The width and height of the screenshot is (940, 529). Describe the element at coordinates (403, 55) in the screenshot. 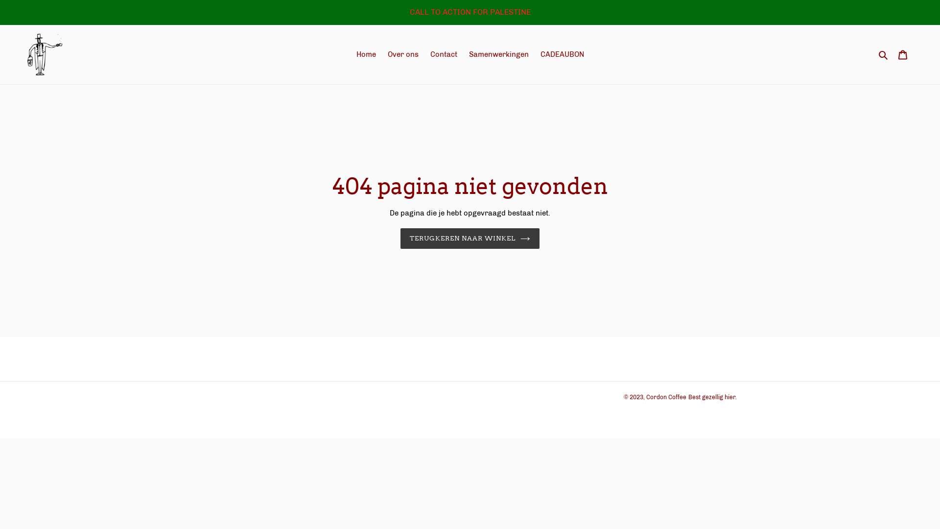

I see `Over ons` at that location.